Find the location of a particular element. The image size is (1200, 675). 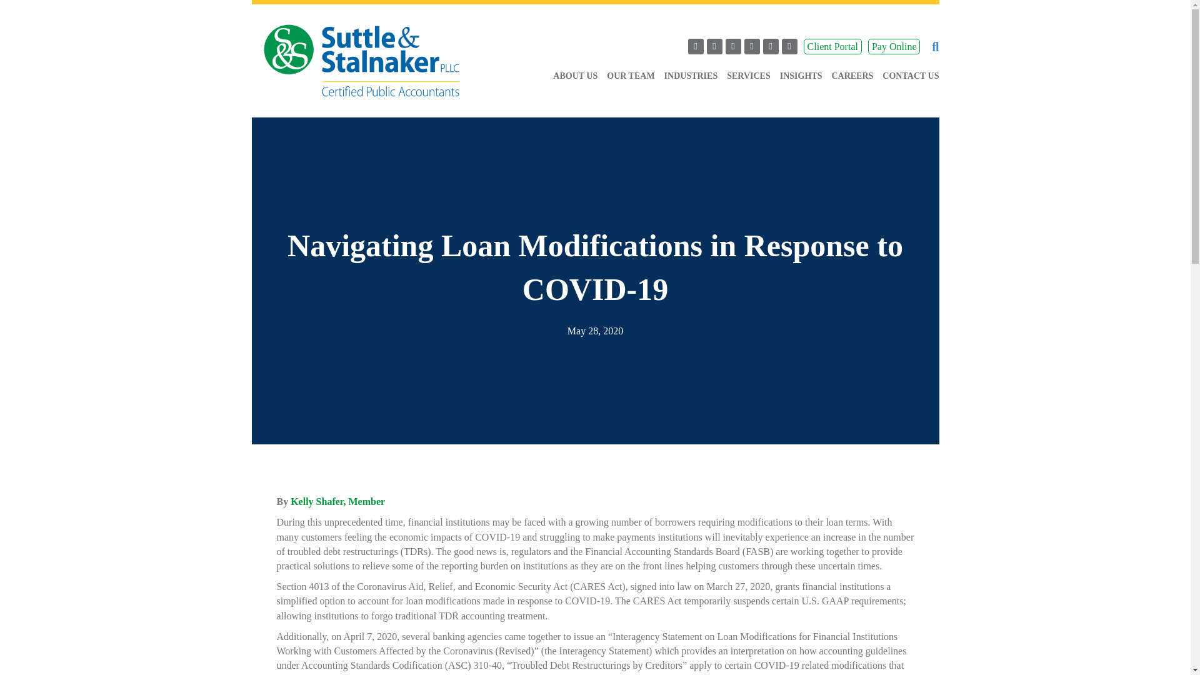

Twitter is located at coordinates (714, 46).